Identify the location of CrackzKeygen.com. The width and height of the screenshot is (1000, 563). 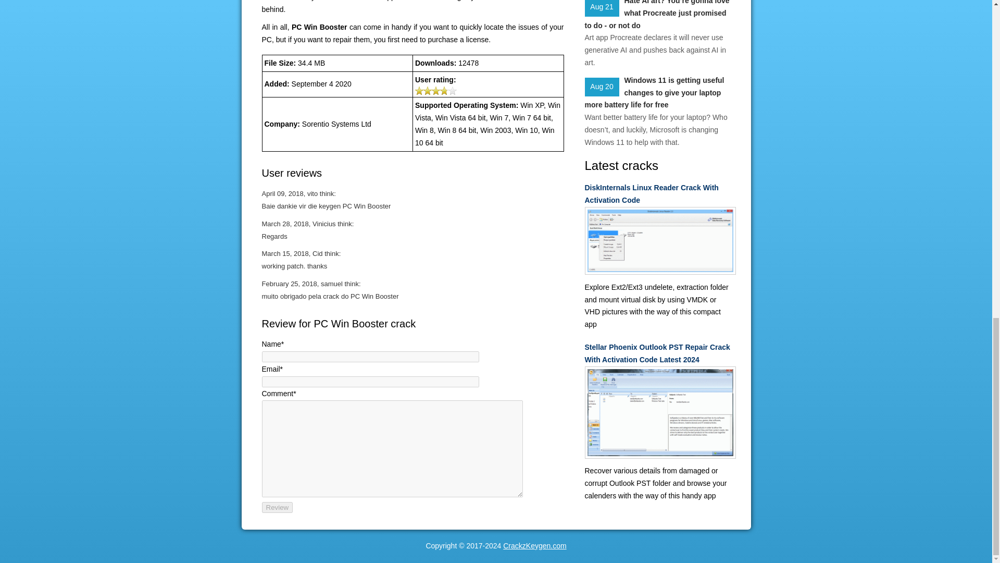
(534, 545).